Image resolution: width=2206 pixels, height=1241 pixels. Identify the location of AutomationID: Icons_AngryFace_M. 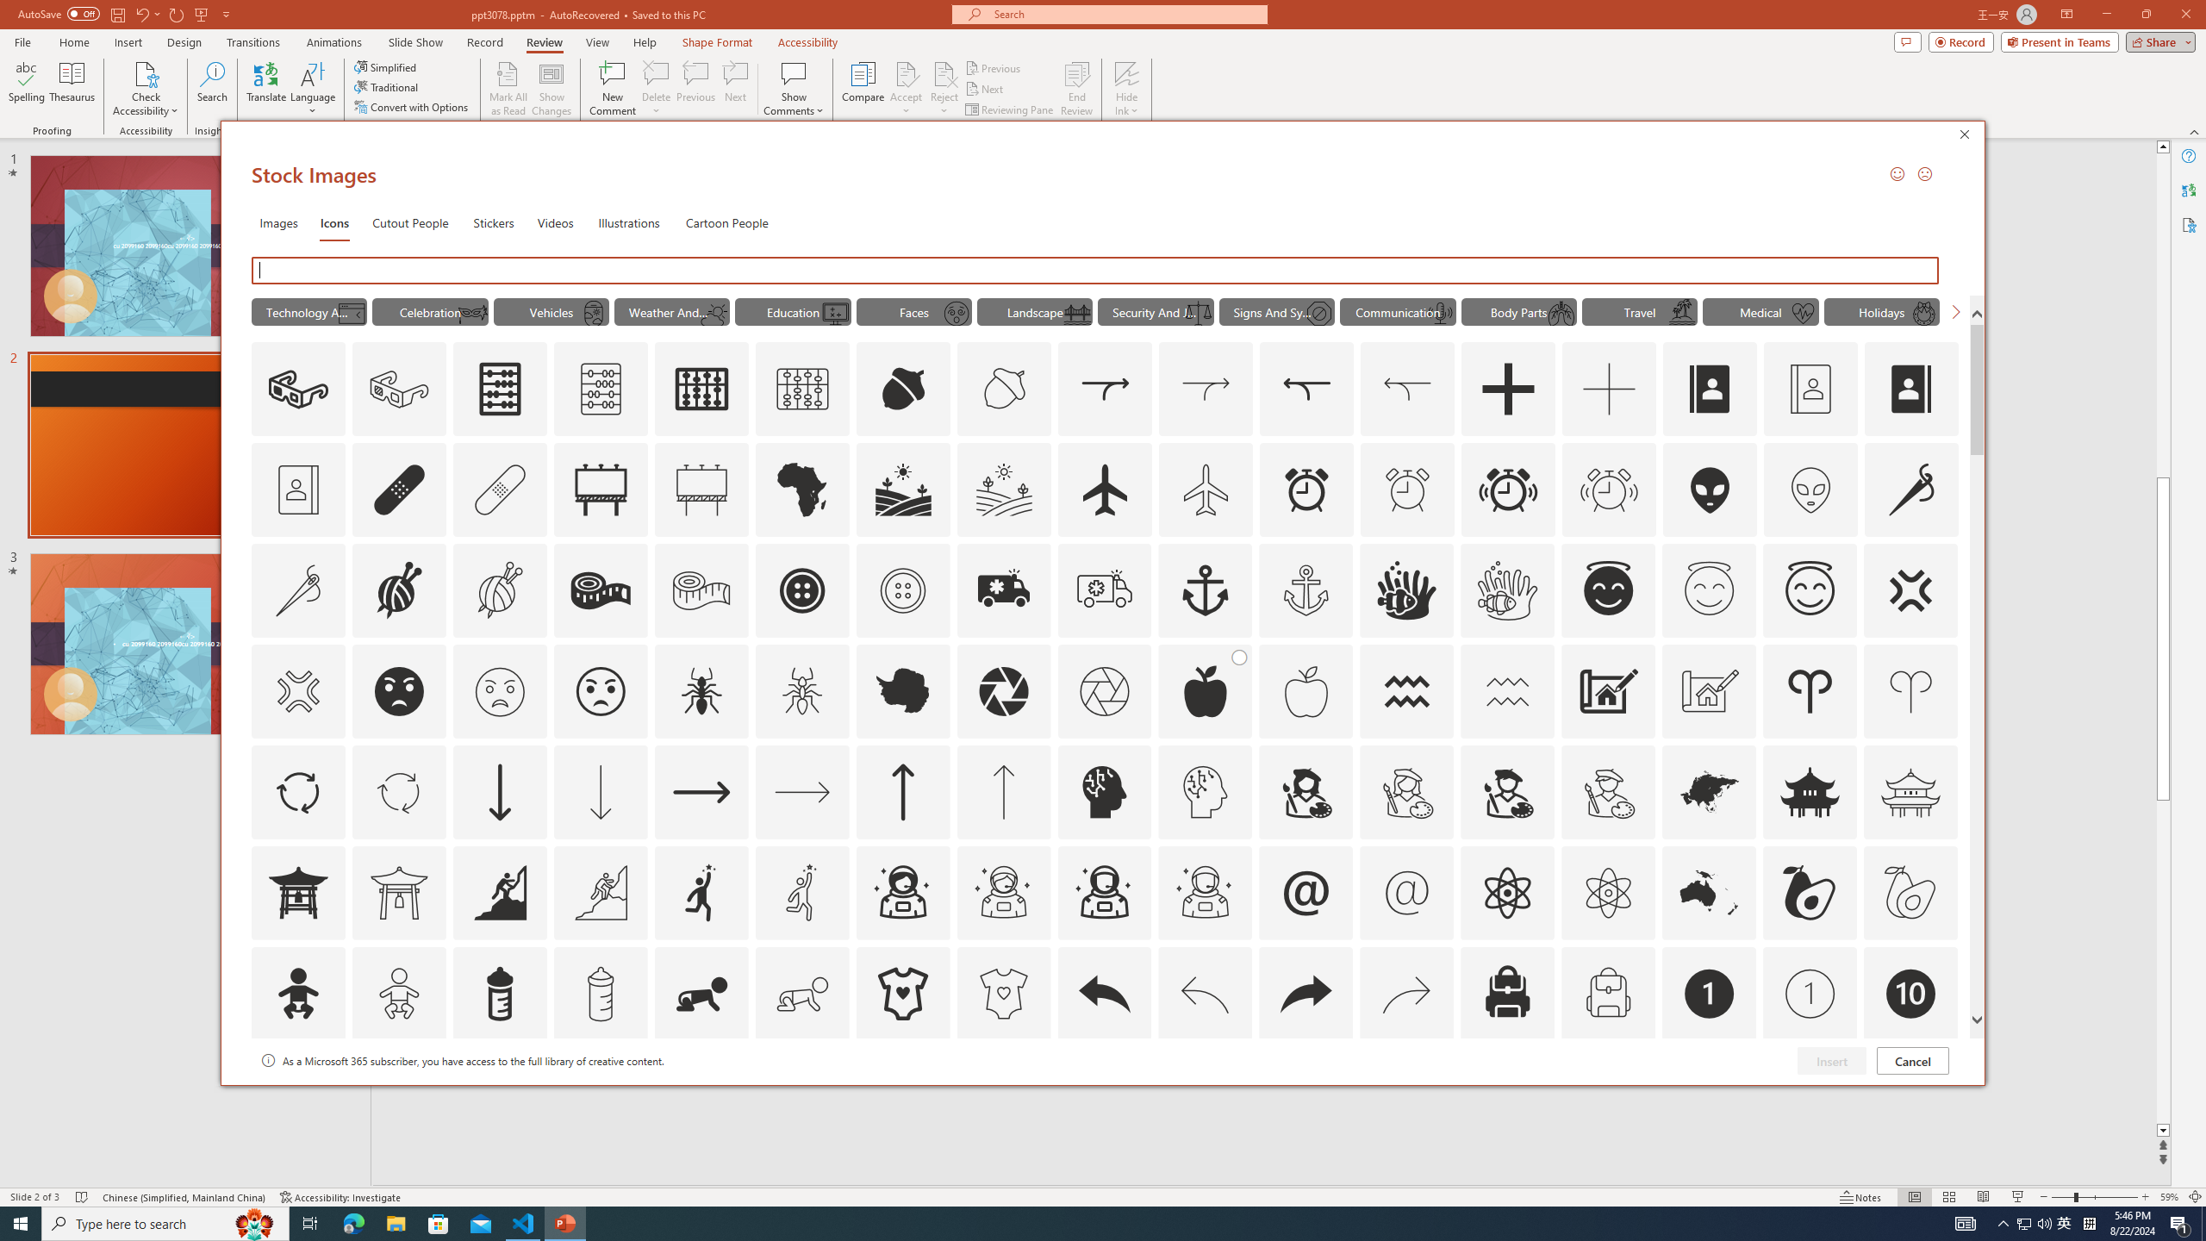
(499, 691).